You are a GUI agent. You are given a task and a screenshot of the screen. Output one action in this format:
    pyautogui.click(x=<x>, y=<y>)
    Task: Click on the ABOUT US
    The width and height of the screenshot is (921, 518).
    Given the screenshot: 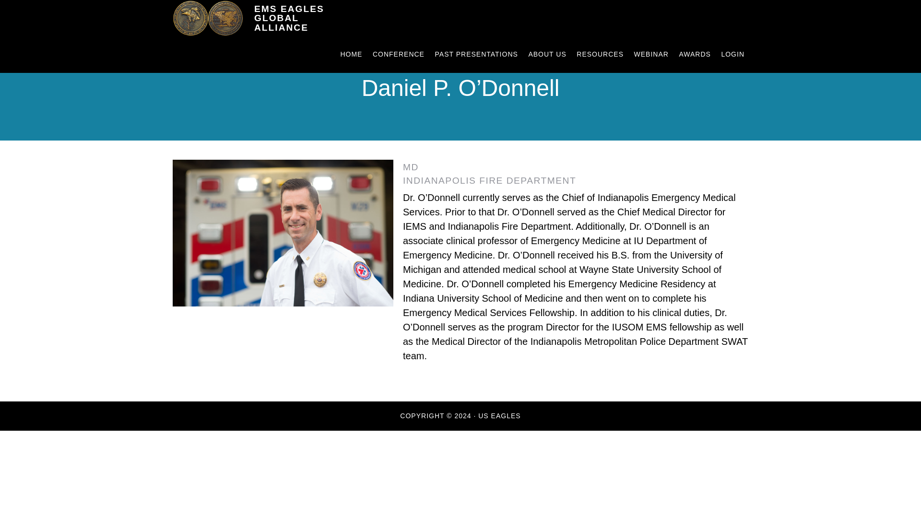 What is the action you would take?
    pyautogui.click(x=547, y=55)
    